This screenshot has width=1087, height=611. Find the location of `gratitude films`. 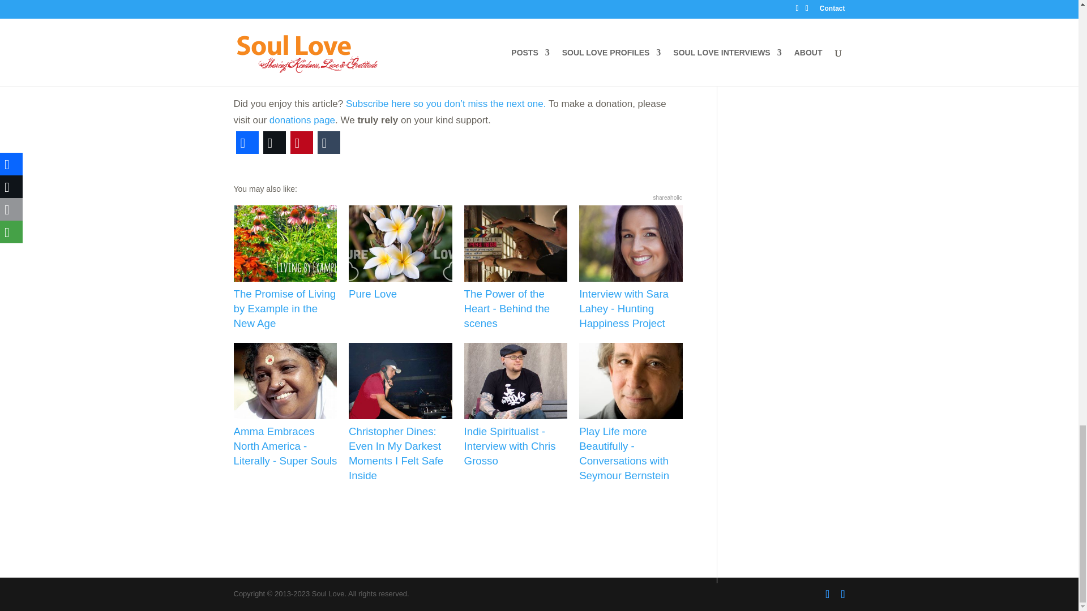

gratitude films is located at coordinates (346, 33).